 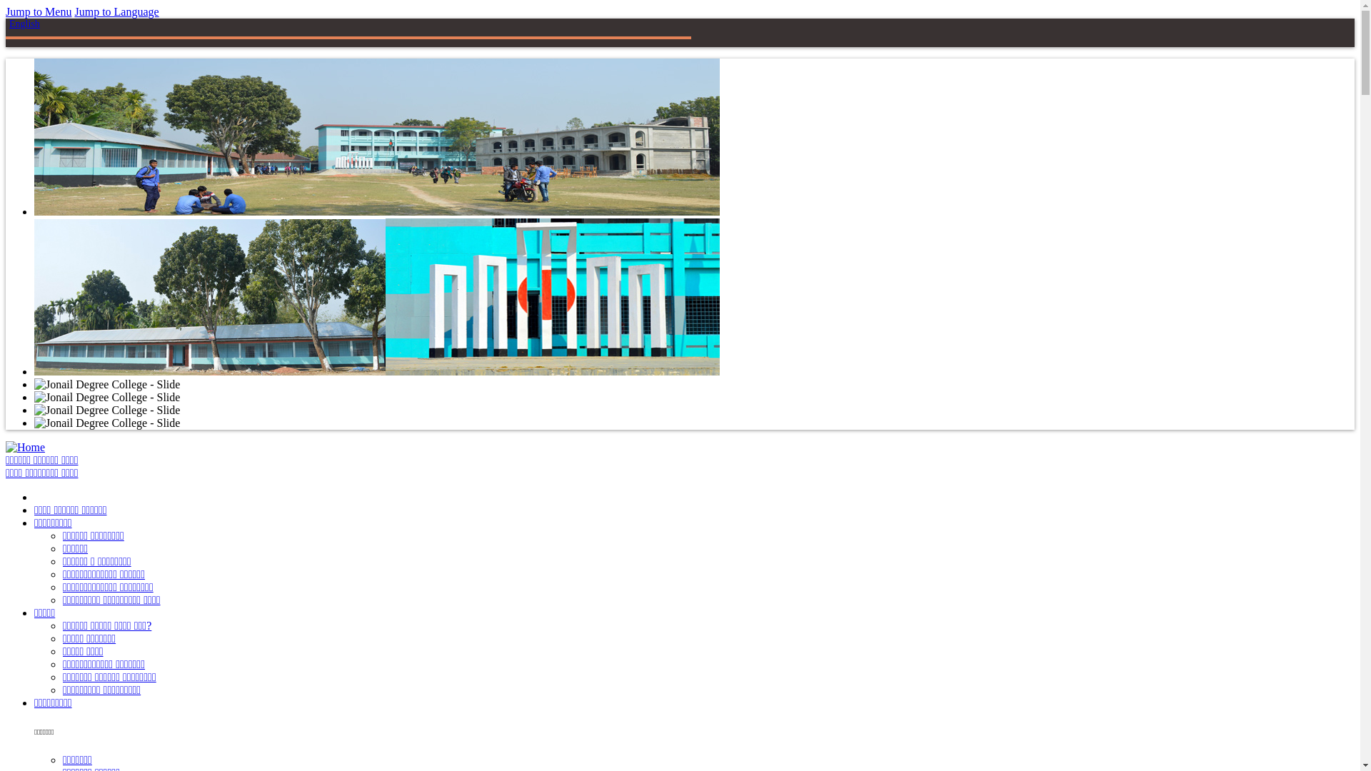 I want to click on Jump to Menu, so click(x=39, y=11).